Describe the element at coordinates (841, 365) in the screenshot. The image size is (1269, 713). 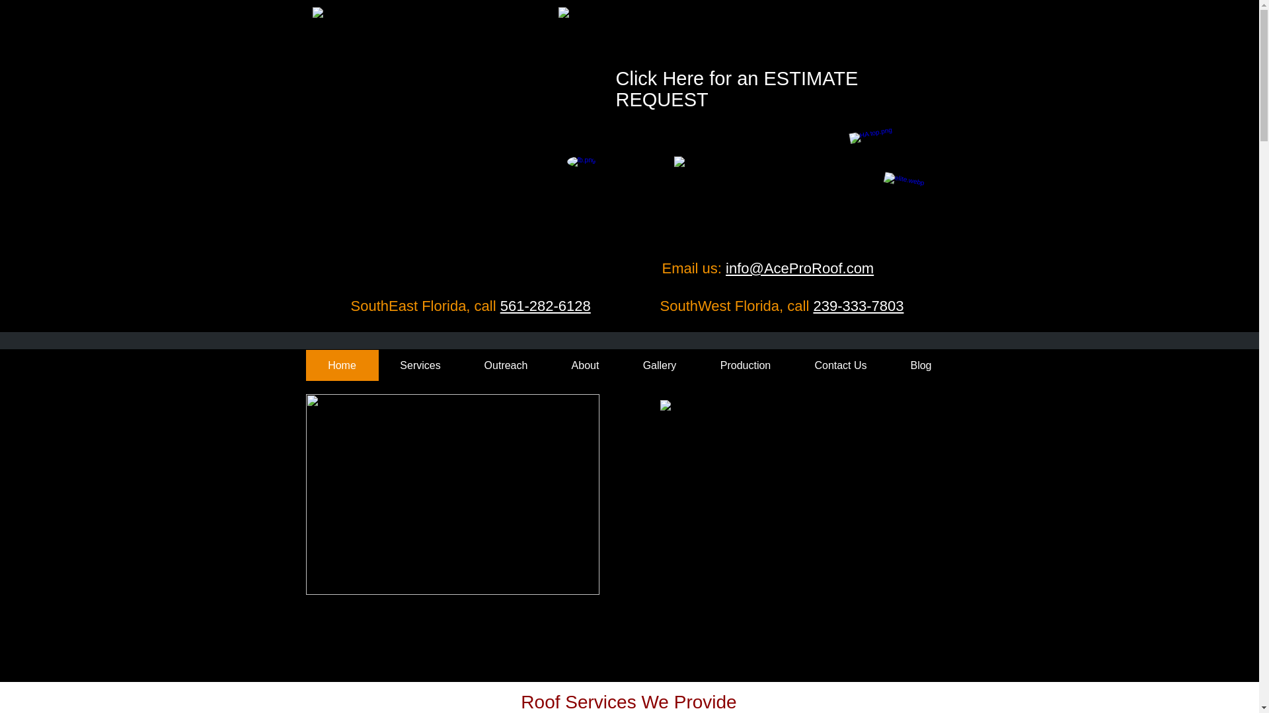
I see `Contact Us` at that location.